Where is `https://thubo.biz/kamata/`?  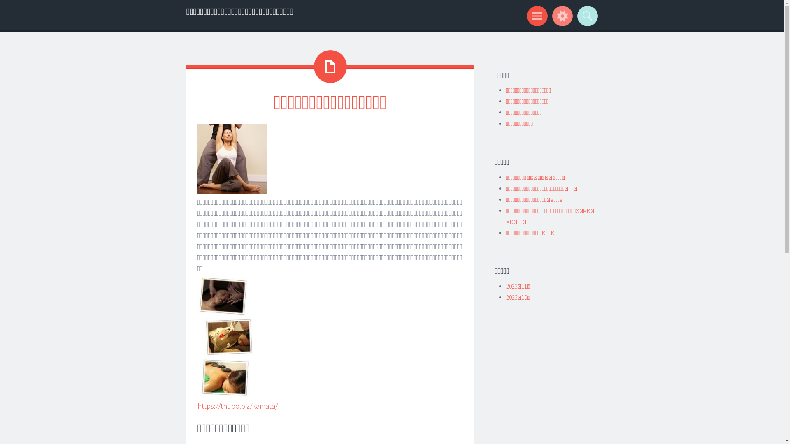
https://thubo.biz/kamata/ is located at coordinates (238, 406).